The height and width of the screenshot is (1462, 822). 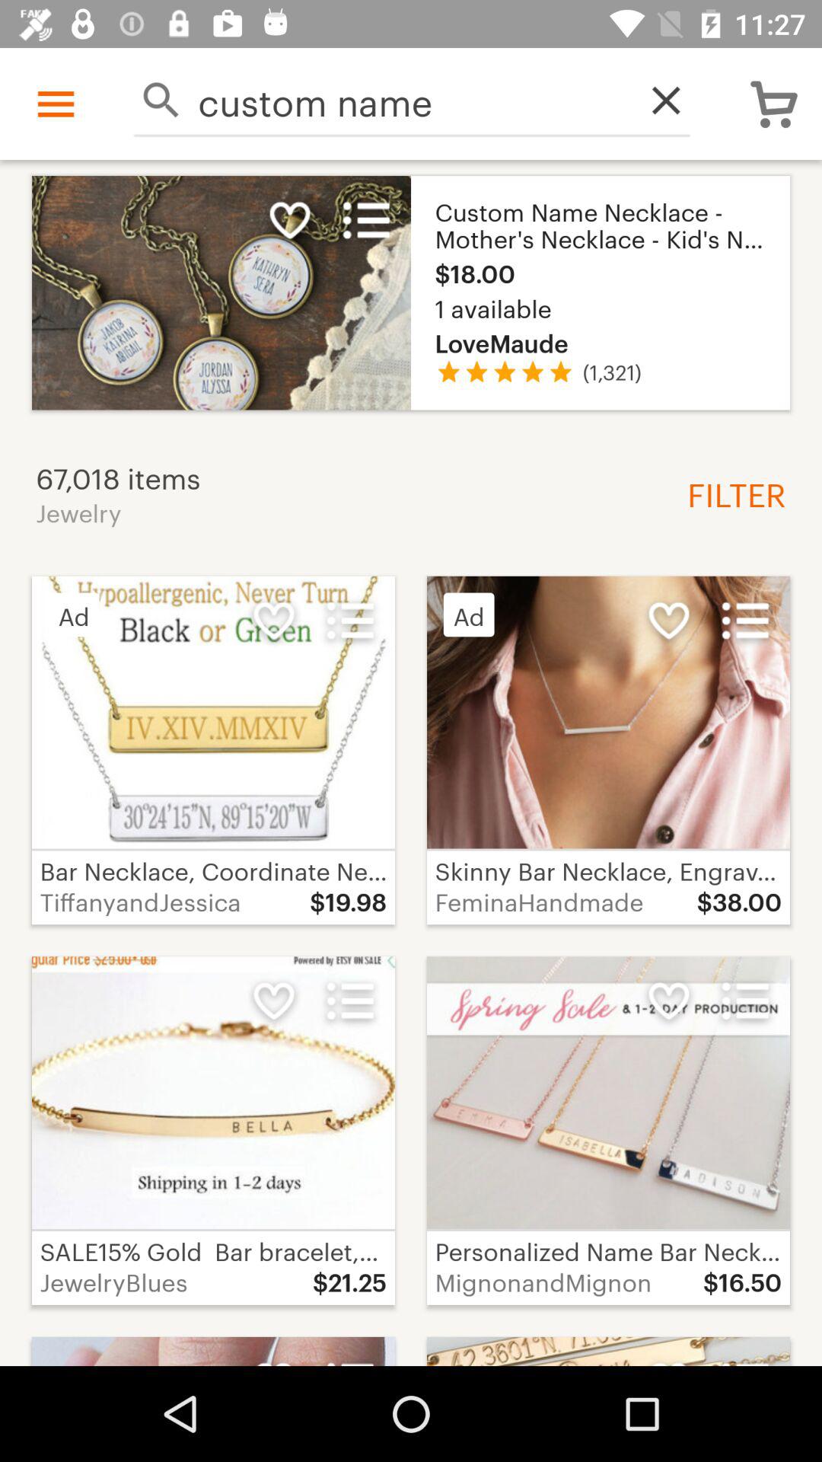 I want to click on click on the menu button on the third image, so click(x=745, y=620).